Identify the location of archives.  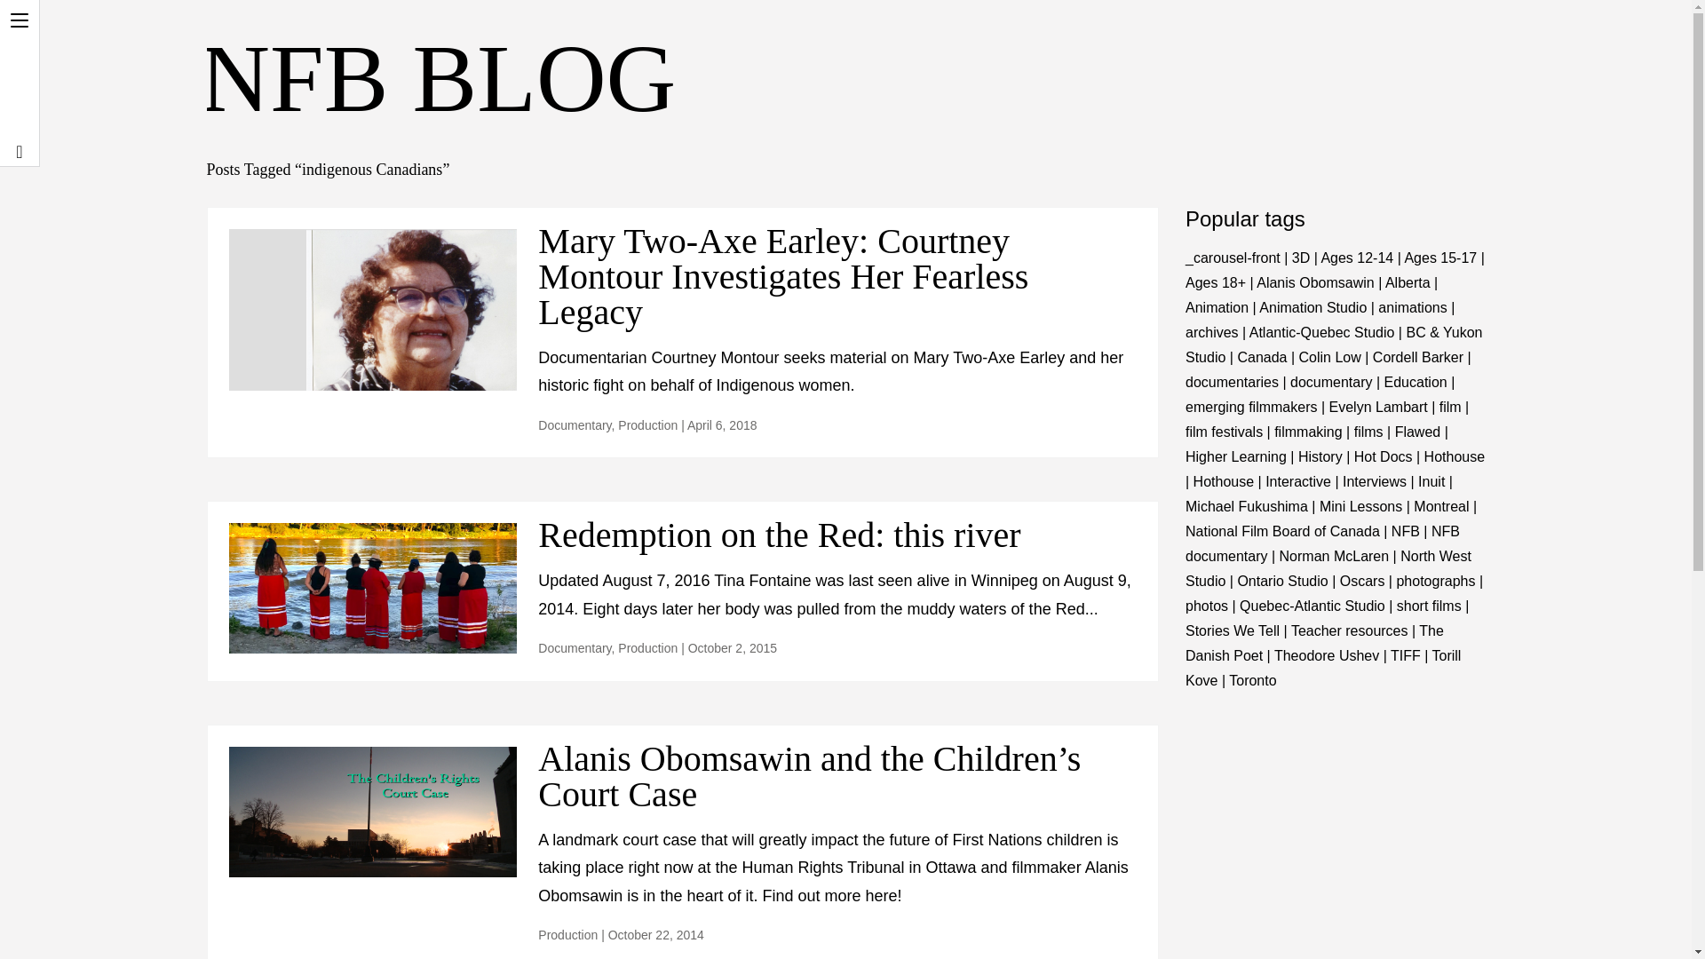
(1211, 332).